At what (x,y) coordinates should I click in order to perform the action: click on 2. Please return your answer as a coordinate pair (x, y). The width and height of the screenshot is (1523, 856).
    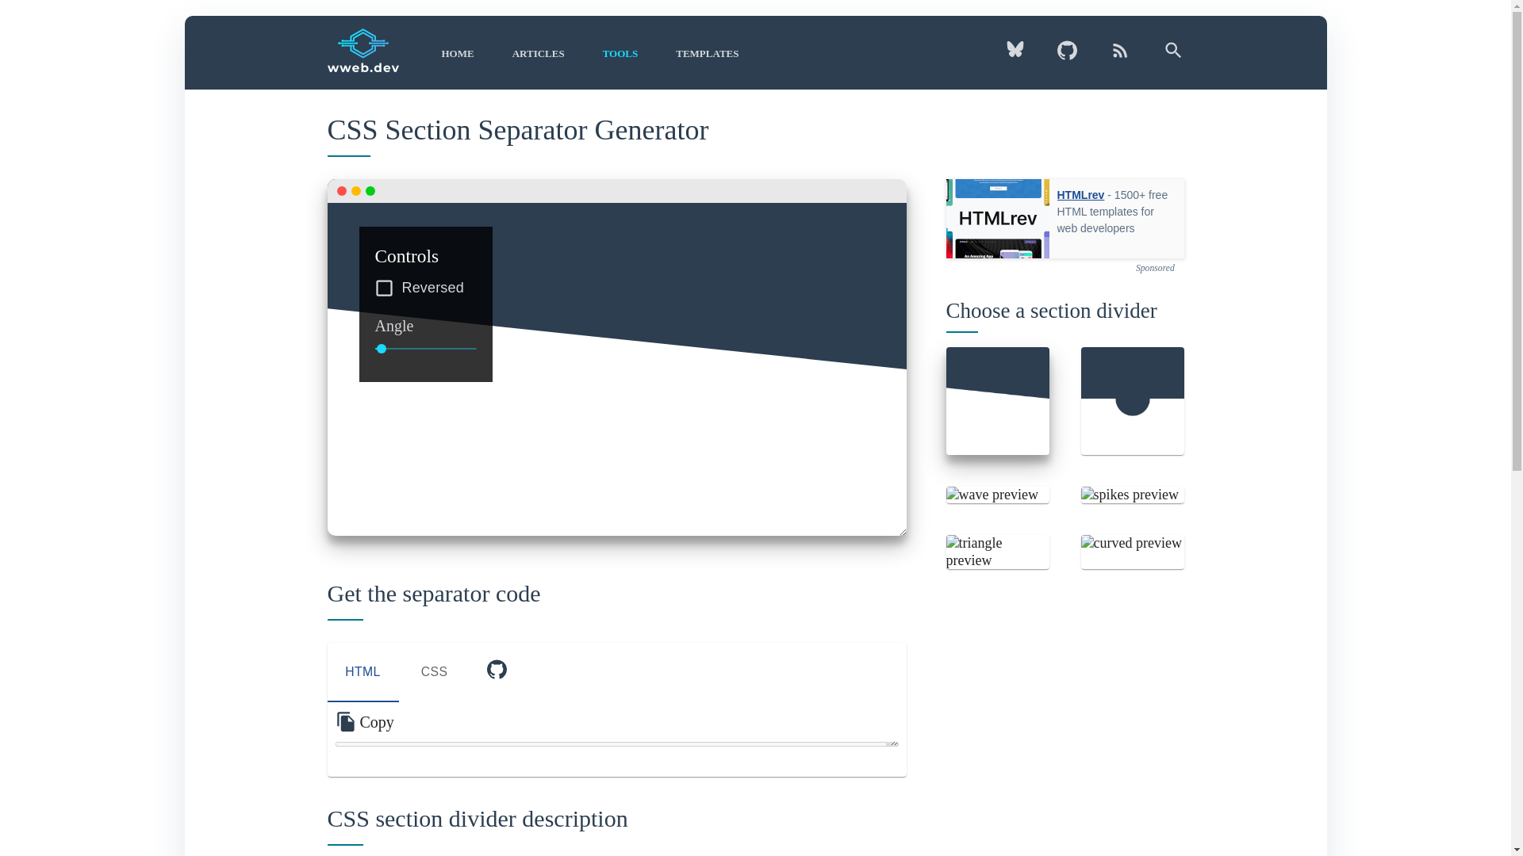
    Looking at the image, I should click on (616, 672).